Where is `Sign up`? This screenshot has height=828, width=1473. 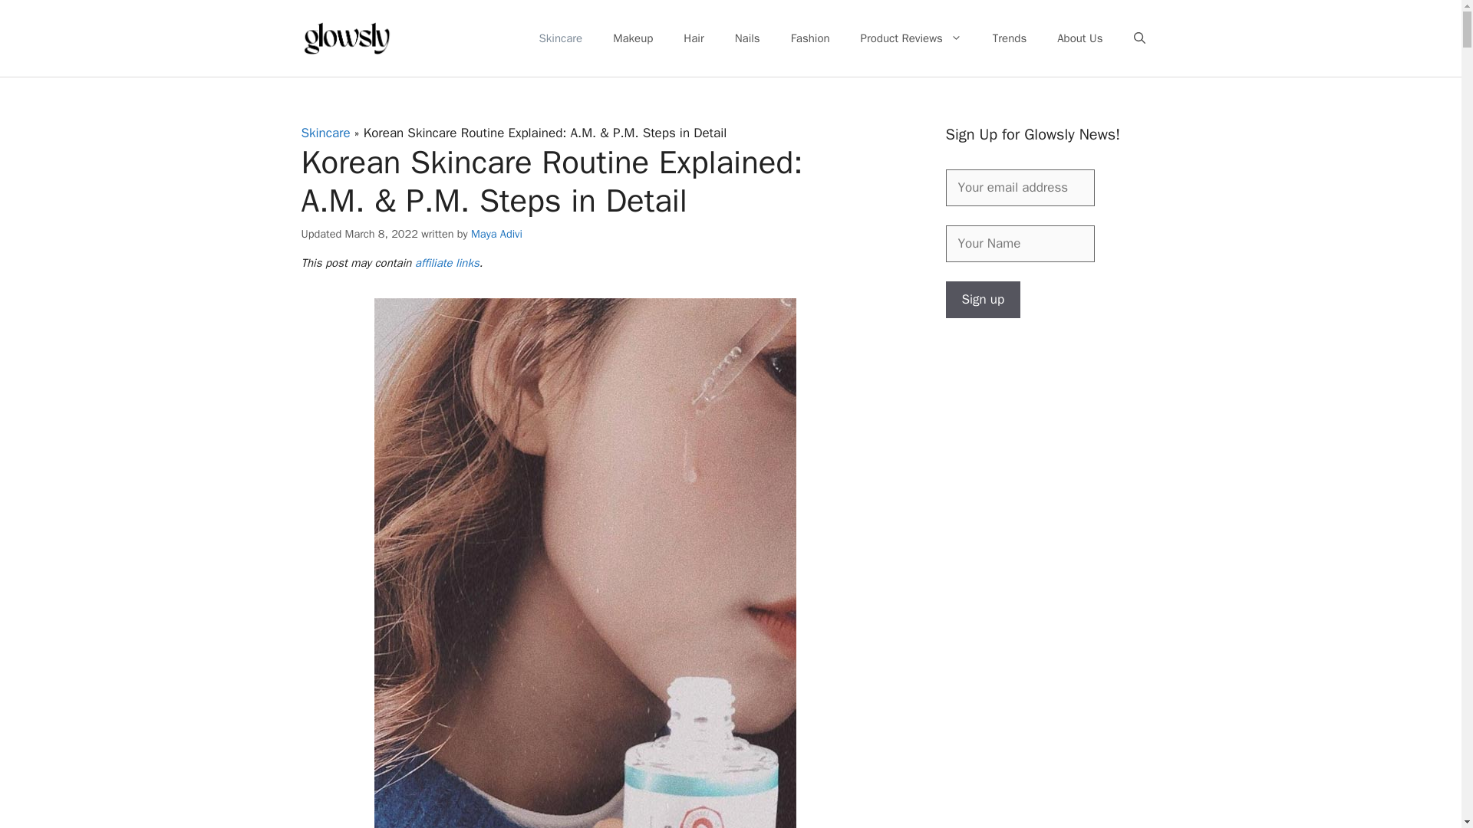 Sign up is located at coordinates (983, 299).